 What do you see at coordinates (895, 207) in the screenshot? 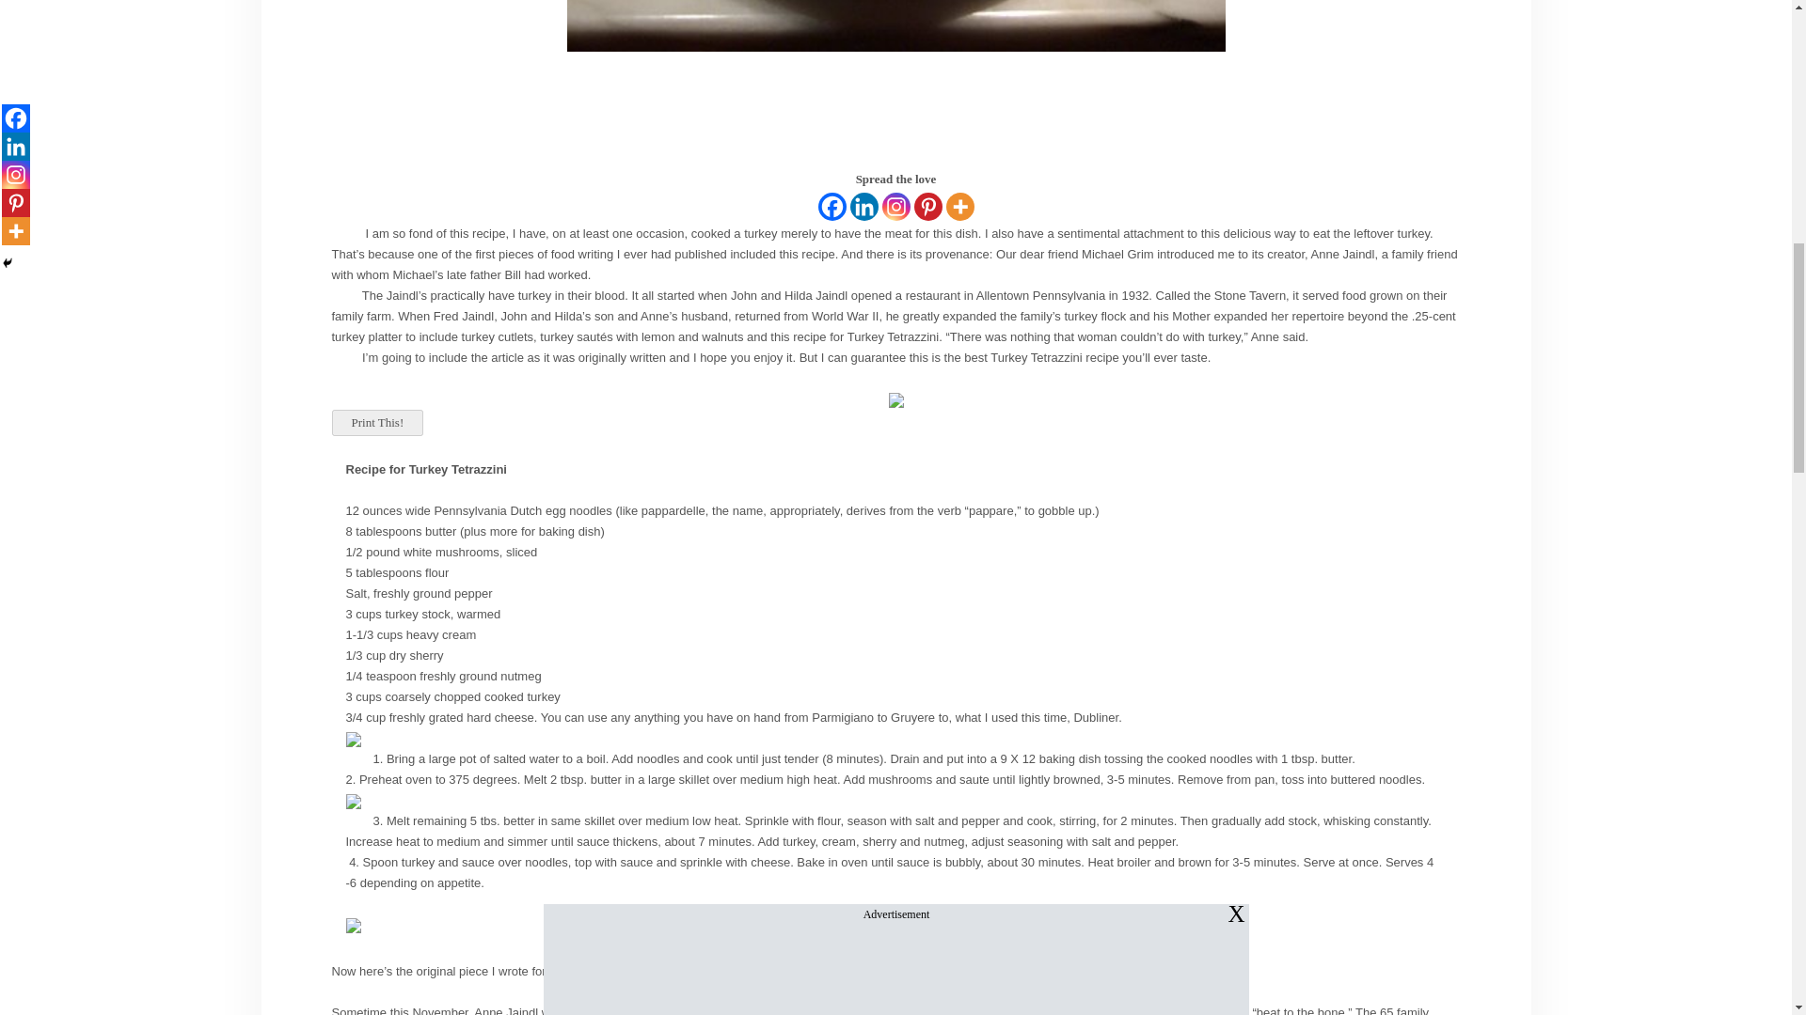
I see `Instagram` at bounding box center [895, 207].